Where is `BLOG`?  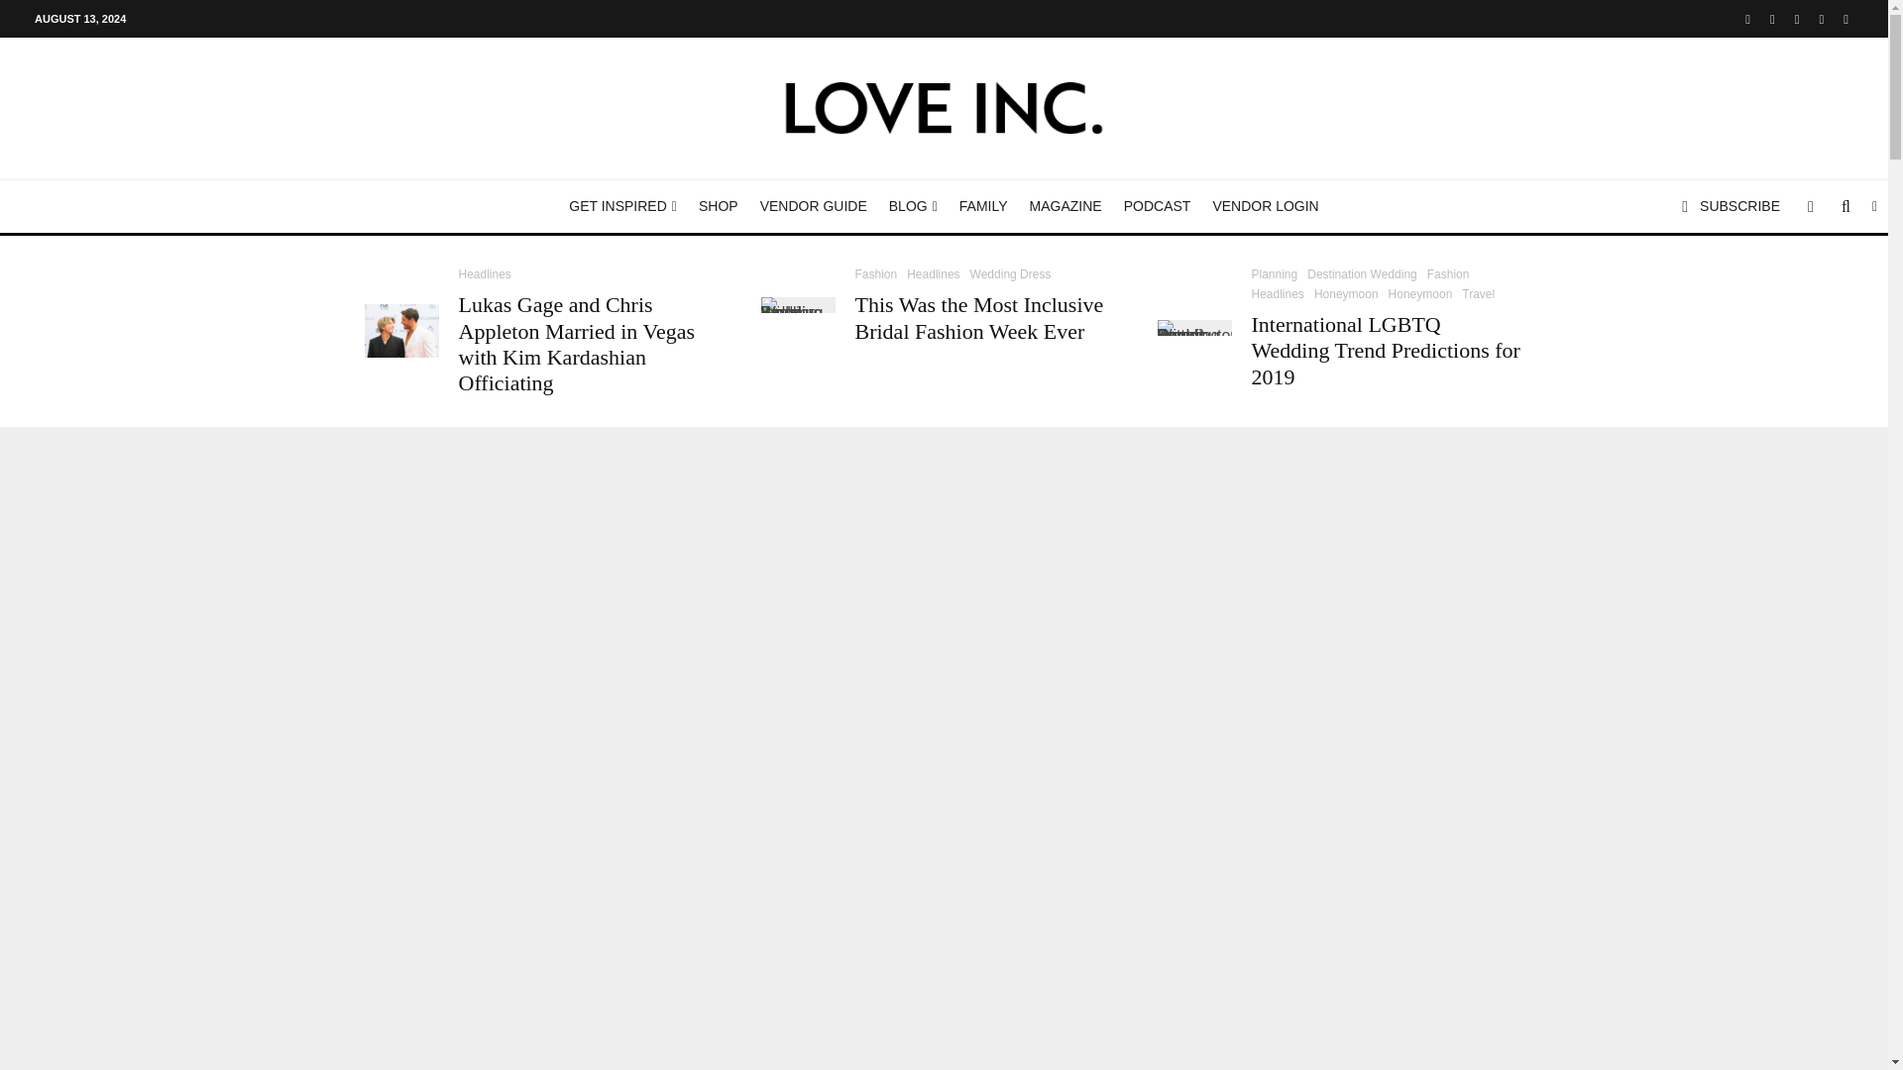 BLOG is located at coordinates (912, 206).